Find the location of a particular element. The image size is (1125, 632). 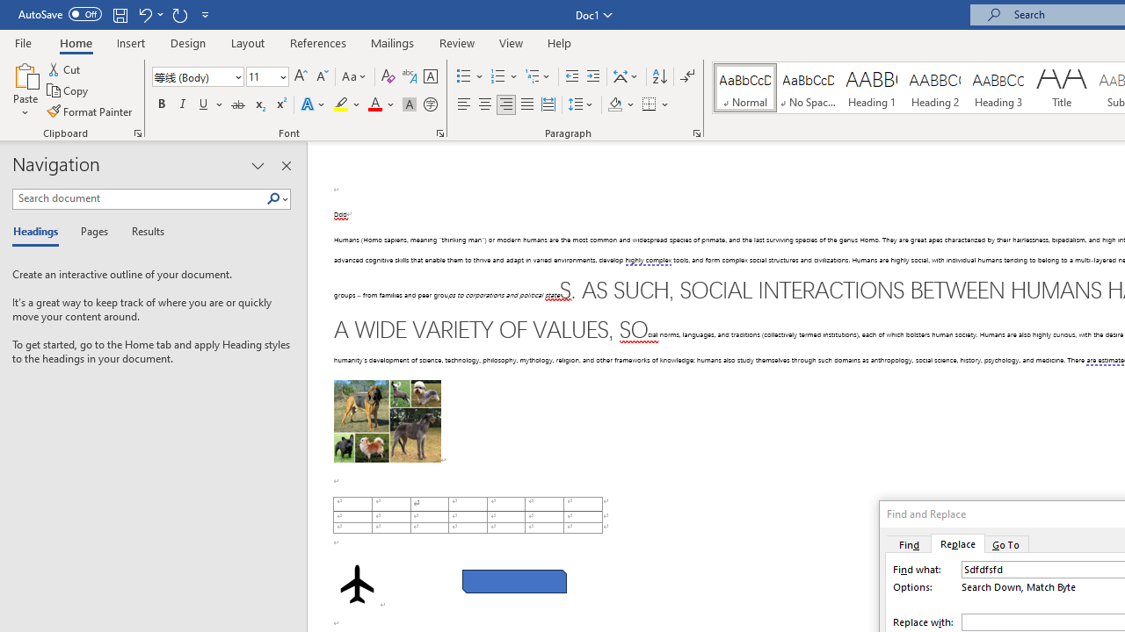

Shading RGB(0, 0, 0) is located at coordinates (614, 105).